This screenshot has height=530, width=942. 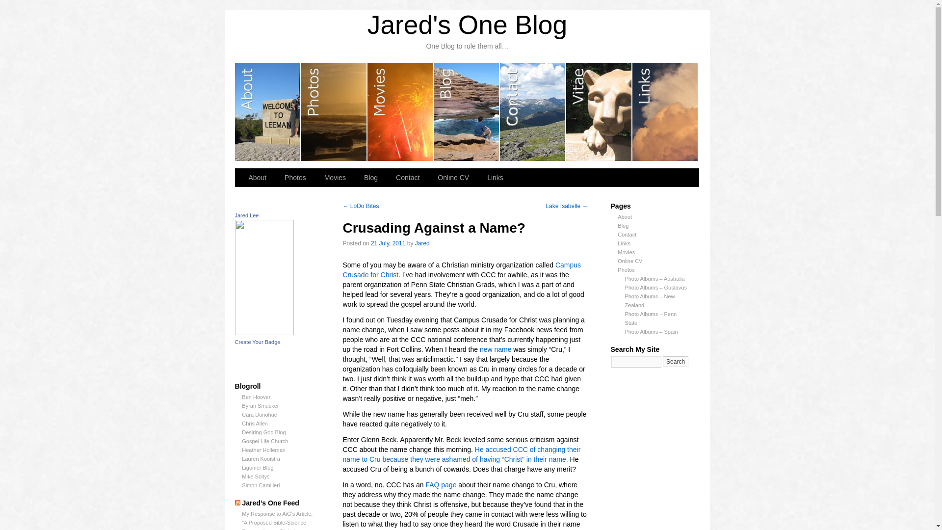 What do you see at coordinates (261, 485) in the screenshot?
I see `Simon Camilleri` at bounding box center [261, 485].